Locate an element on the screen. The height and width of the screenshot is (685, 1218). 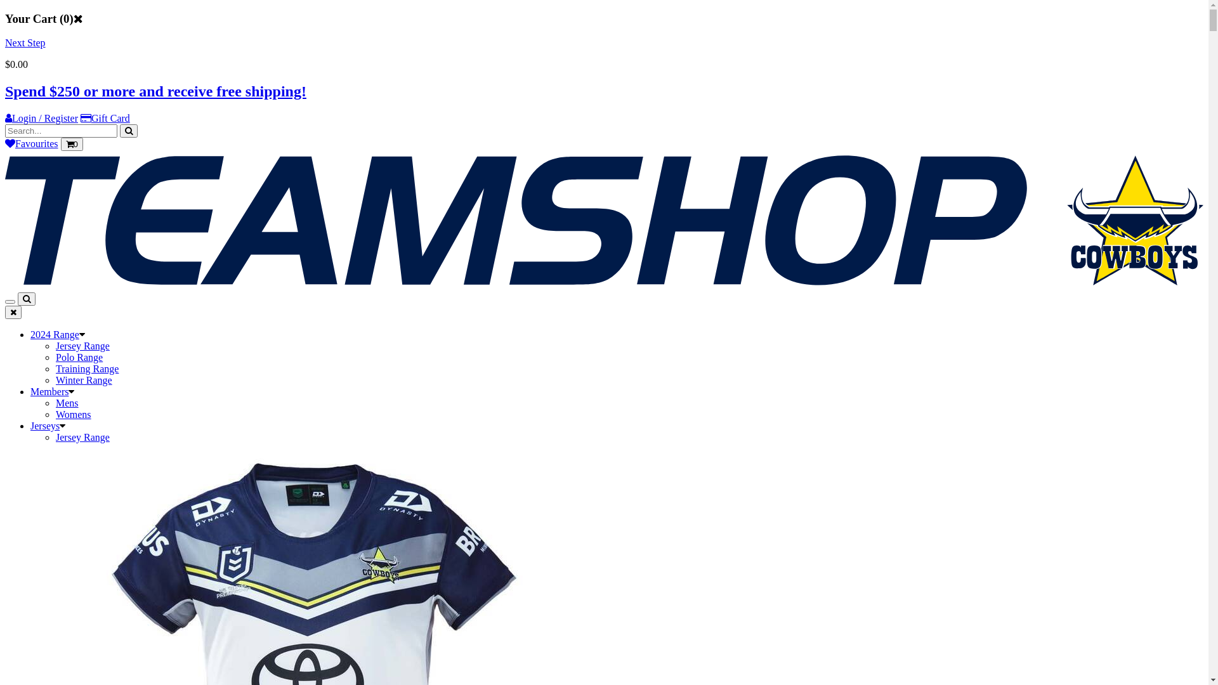
Login / Register is located at coordinates (41, 118).